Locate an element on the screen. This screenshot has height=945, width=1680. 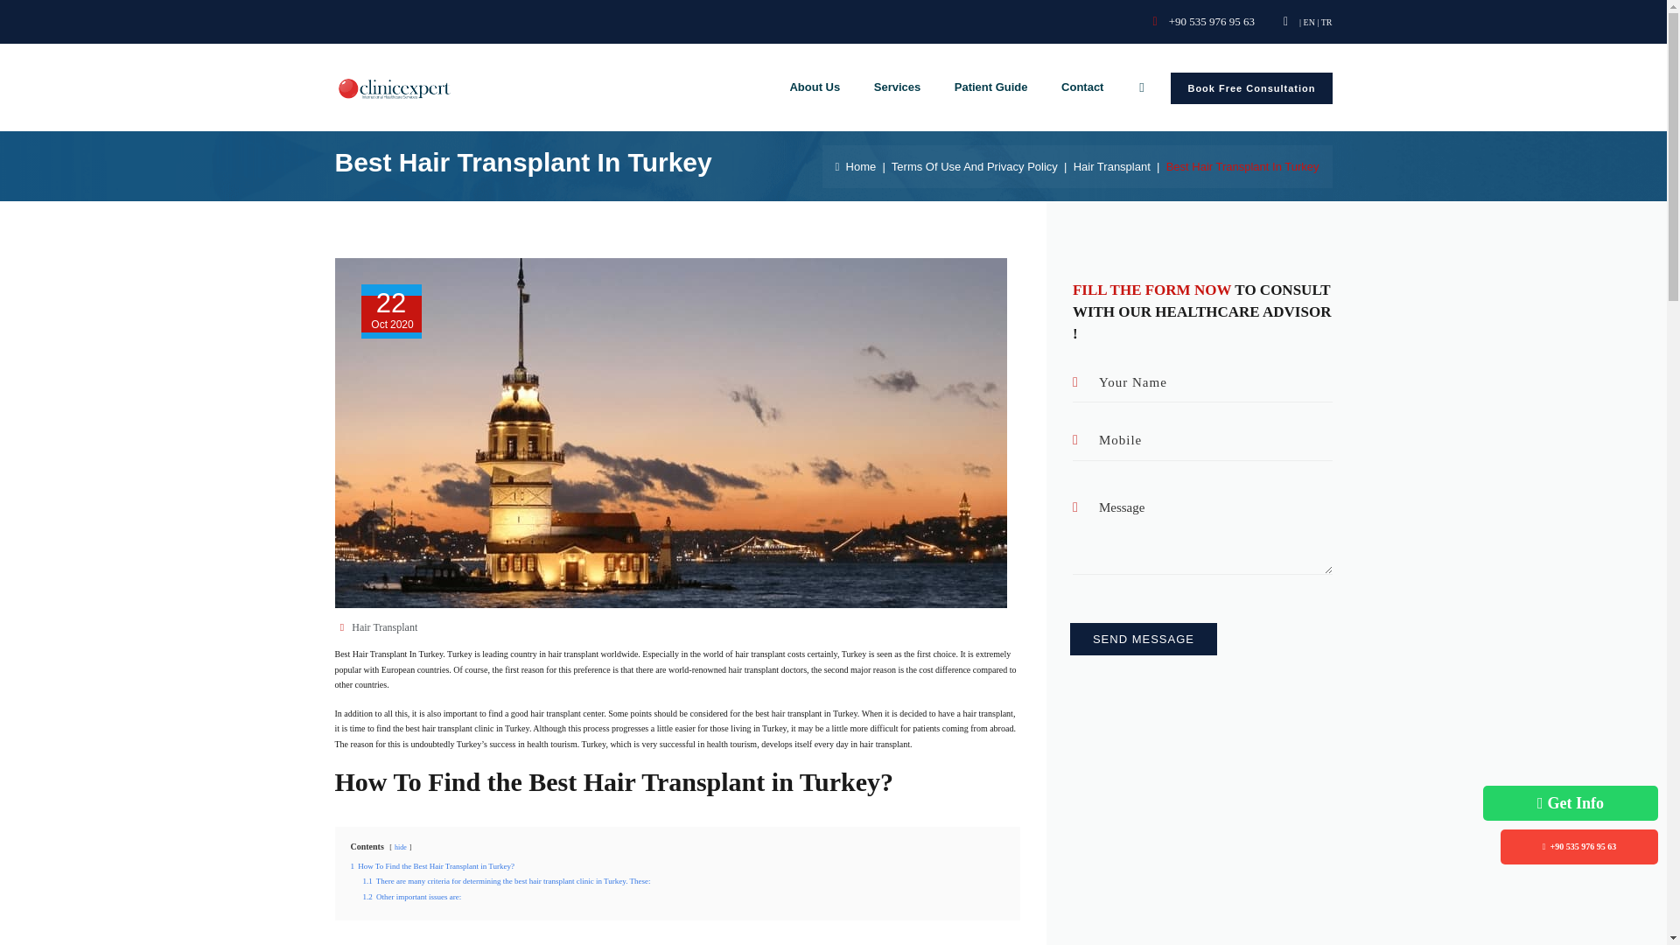
Go to ClinicExpert. is located at coordinates (856, 165).